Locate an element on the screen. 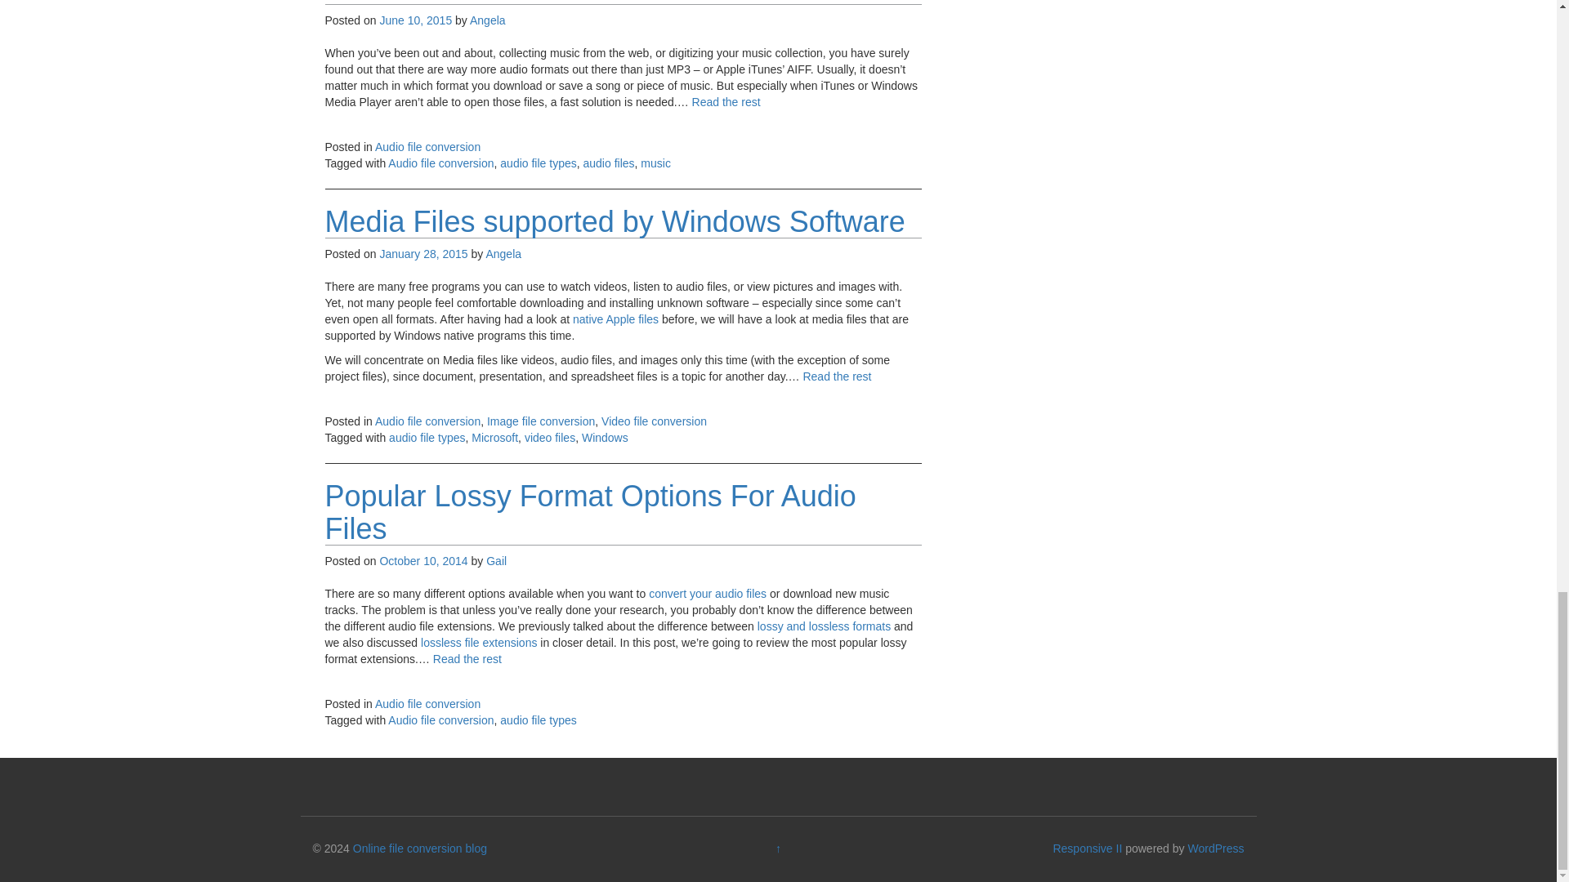 This screenshot has width=1569, height=882. View all posts by Angela is located at coordinates (487, 20).